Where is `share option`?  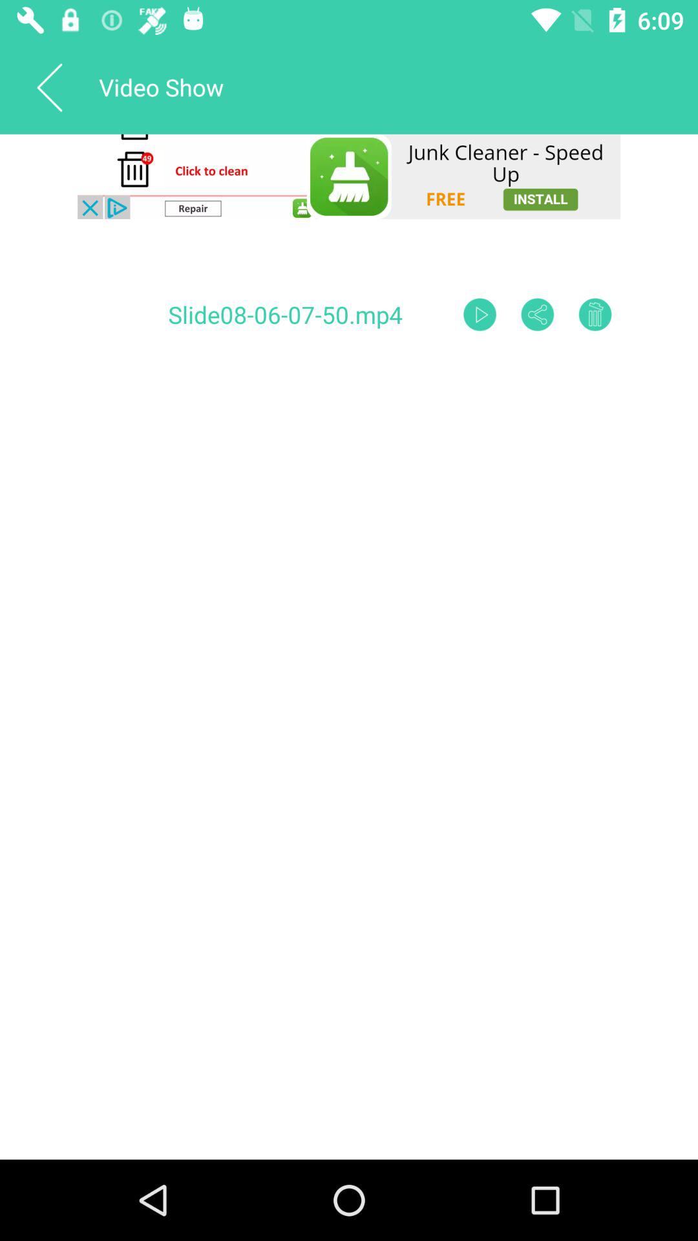
share option is located at coordinates (538, 314).